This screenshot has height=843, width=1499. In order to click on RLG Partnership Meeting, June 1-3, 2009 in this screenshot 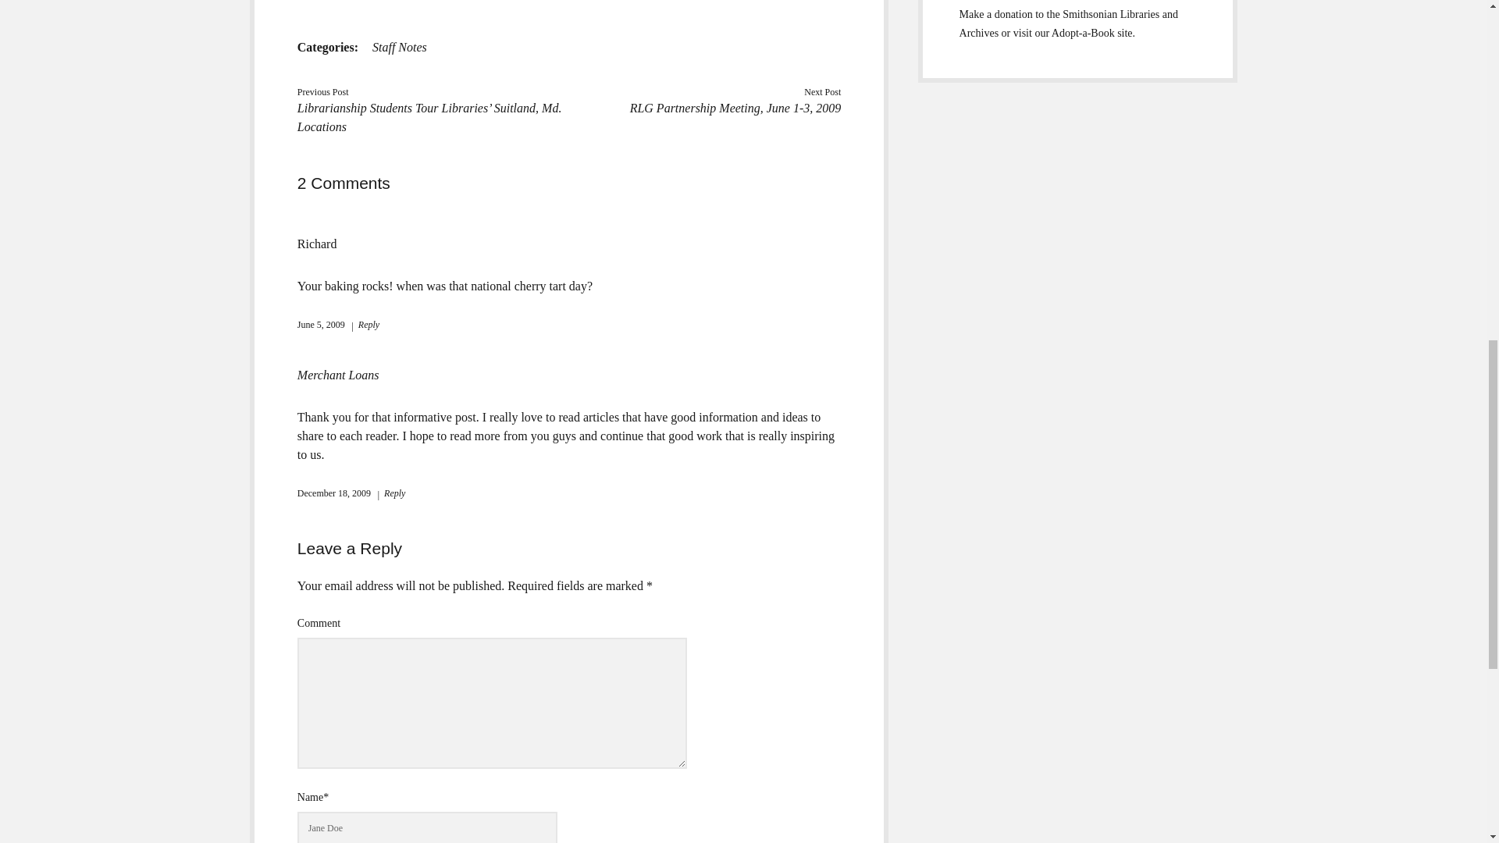, I will do `click(735, 108)`.